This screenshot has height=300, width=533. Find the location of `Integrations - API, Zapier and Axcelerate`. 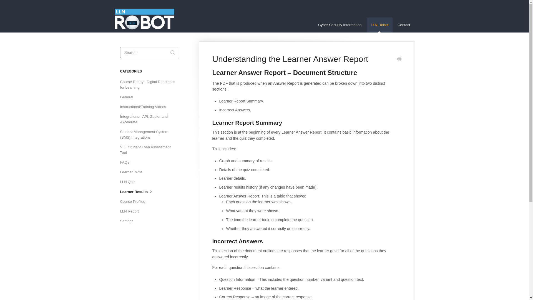

Integrations - API, Zapier and Axcelerate is located at coordinates (151, 119).